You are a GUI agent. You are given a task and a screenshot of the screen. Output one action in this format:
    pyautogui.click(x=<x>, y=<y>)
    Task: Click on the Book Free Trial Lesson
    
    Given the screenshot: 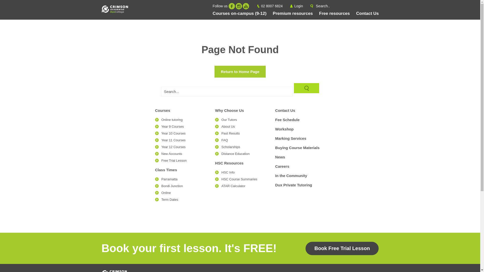 What is the action you would take?
    pyautogui.click(x=342, y=248)
    